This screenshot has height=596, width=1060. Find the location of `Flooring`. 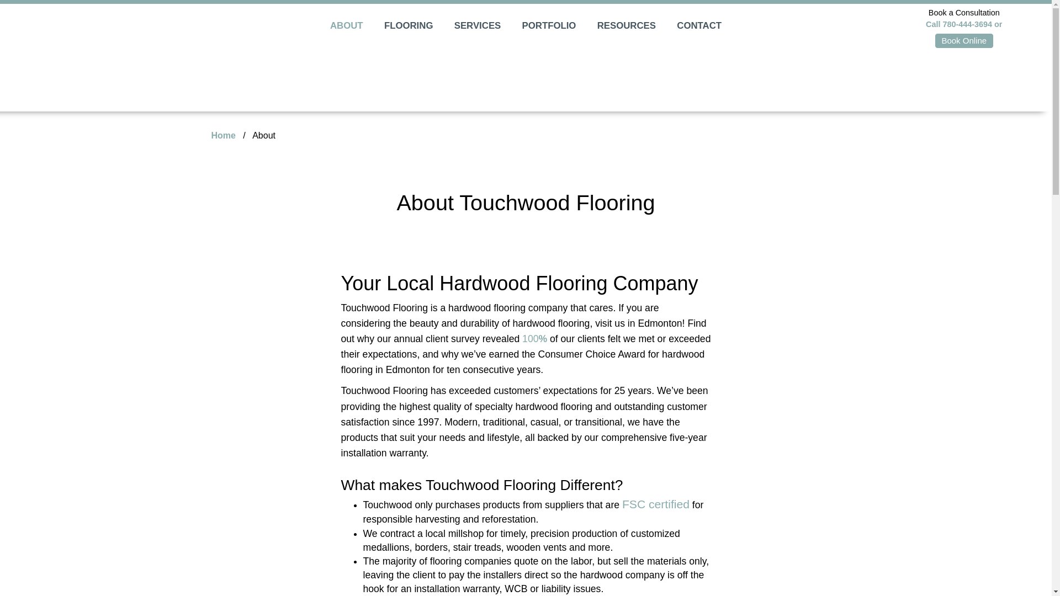

Flooring is located at coordinates (409, 25).